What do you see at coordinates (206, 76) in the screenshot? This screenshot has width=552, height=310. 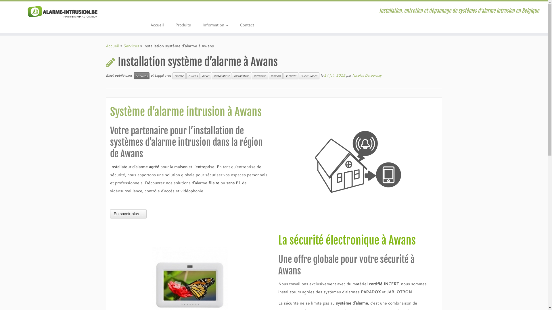 I see `devis` at bounding box center [206, 76].